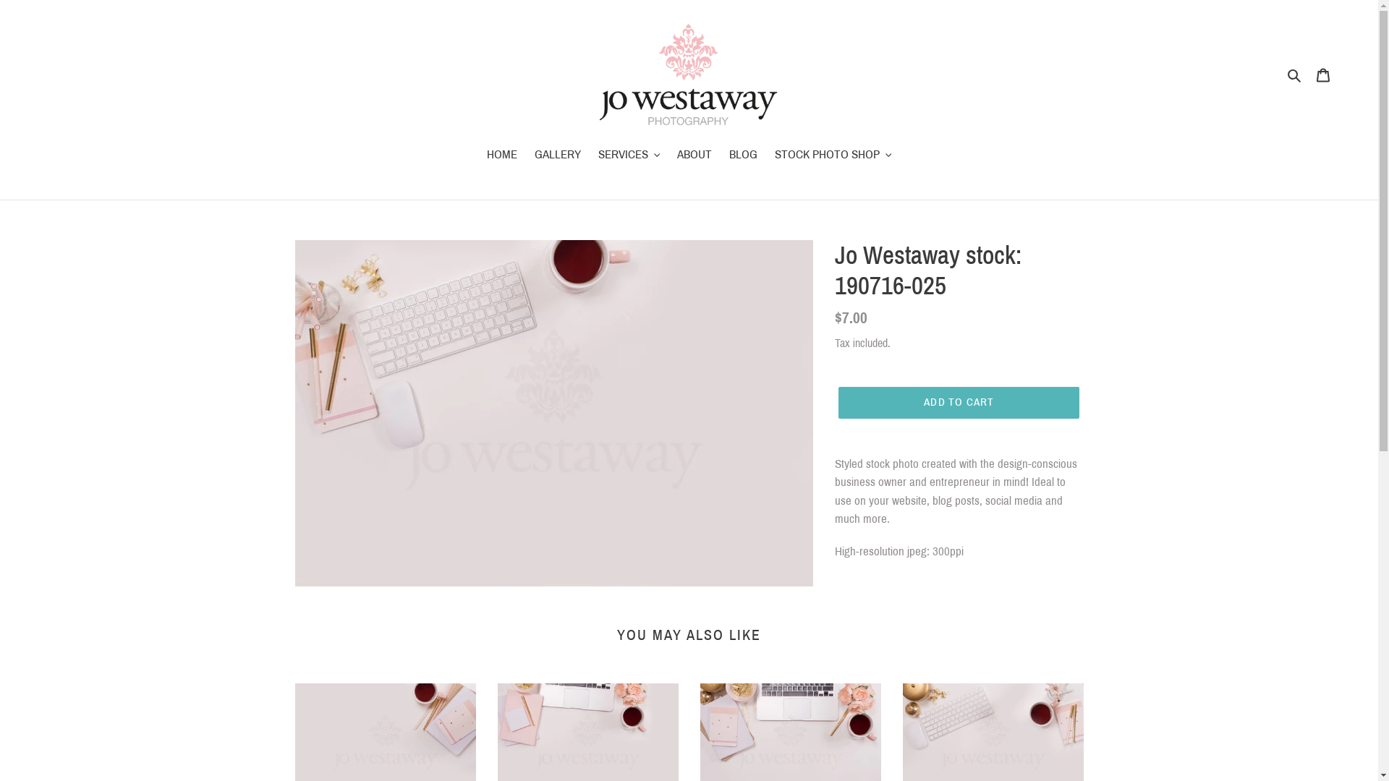 Image resolution: width=1389 pixels, height=781 pixels. I want to click on Search, so click(1295, 74).